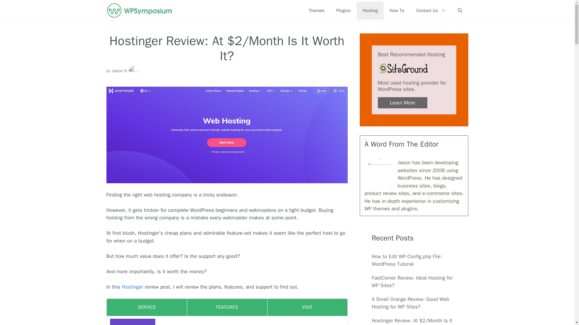  Describe the element at coordinates (140, 11) in the screenshot. I see `WPSymposium` at that location.